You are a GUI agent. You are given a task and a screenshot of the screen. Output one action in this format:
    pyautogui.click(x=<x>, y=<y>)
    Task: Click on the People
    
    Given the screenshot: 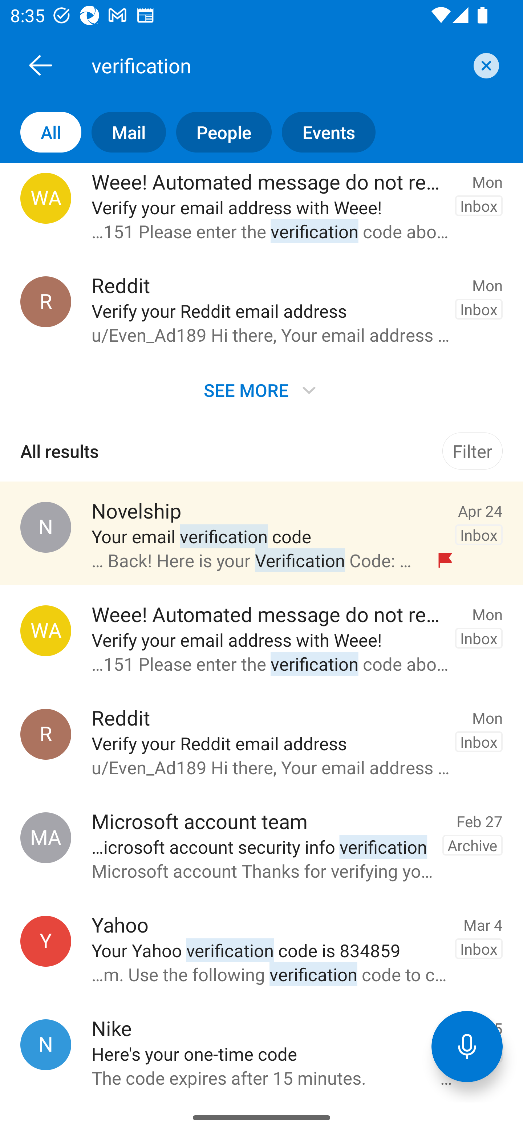 What is the action you would take?
    pyautogui.click(x=219, y=132)
    